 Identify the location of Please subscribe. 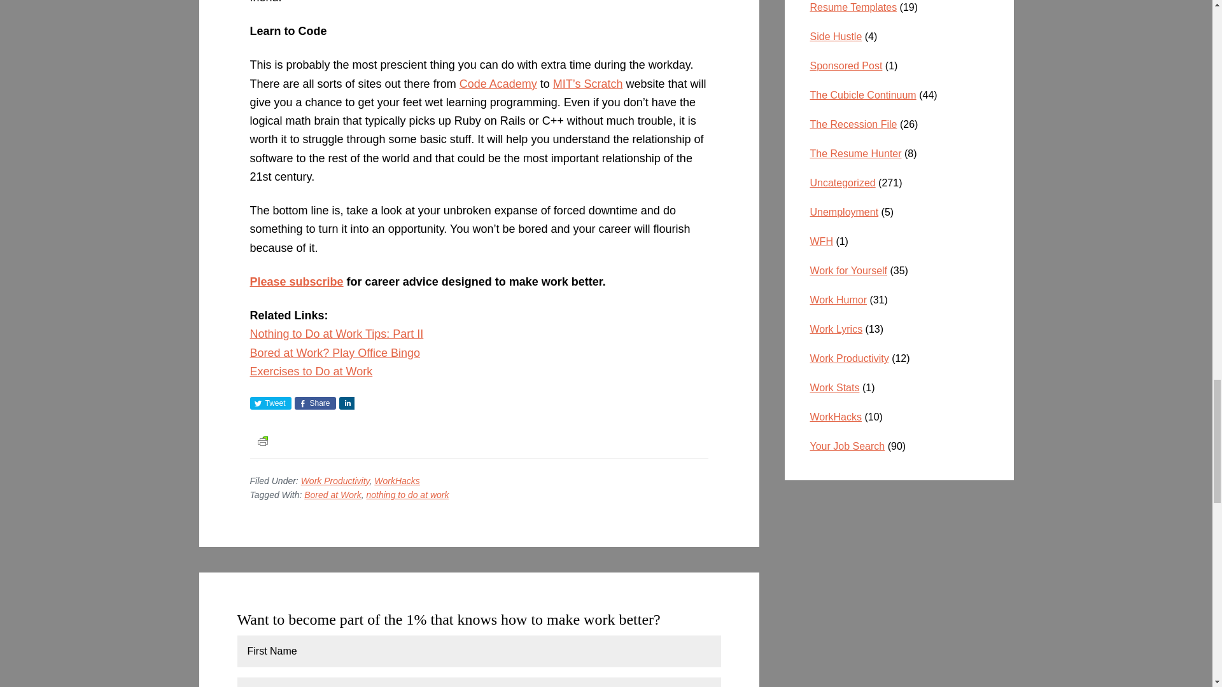
(296, 281).